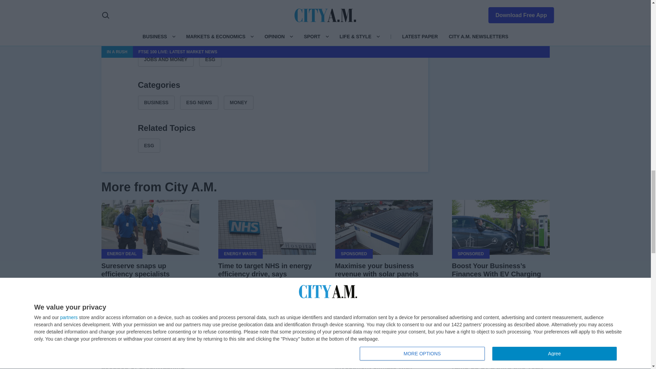 The height and width of the screenshot is (369, 656). Describe the element at coordinates (264, 20) in the screenshot. I see `LinkedIn` at that location.